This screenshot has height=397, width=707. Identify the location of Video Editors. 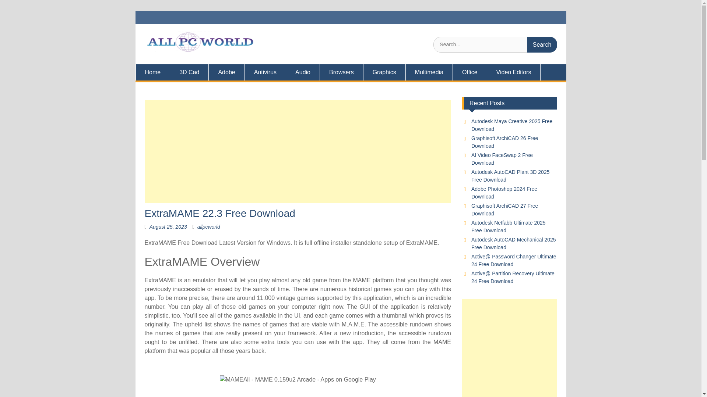
(514, 72).